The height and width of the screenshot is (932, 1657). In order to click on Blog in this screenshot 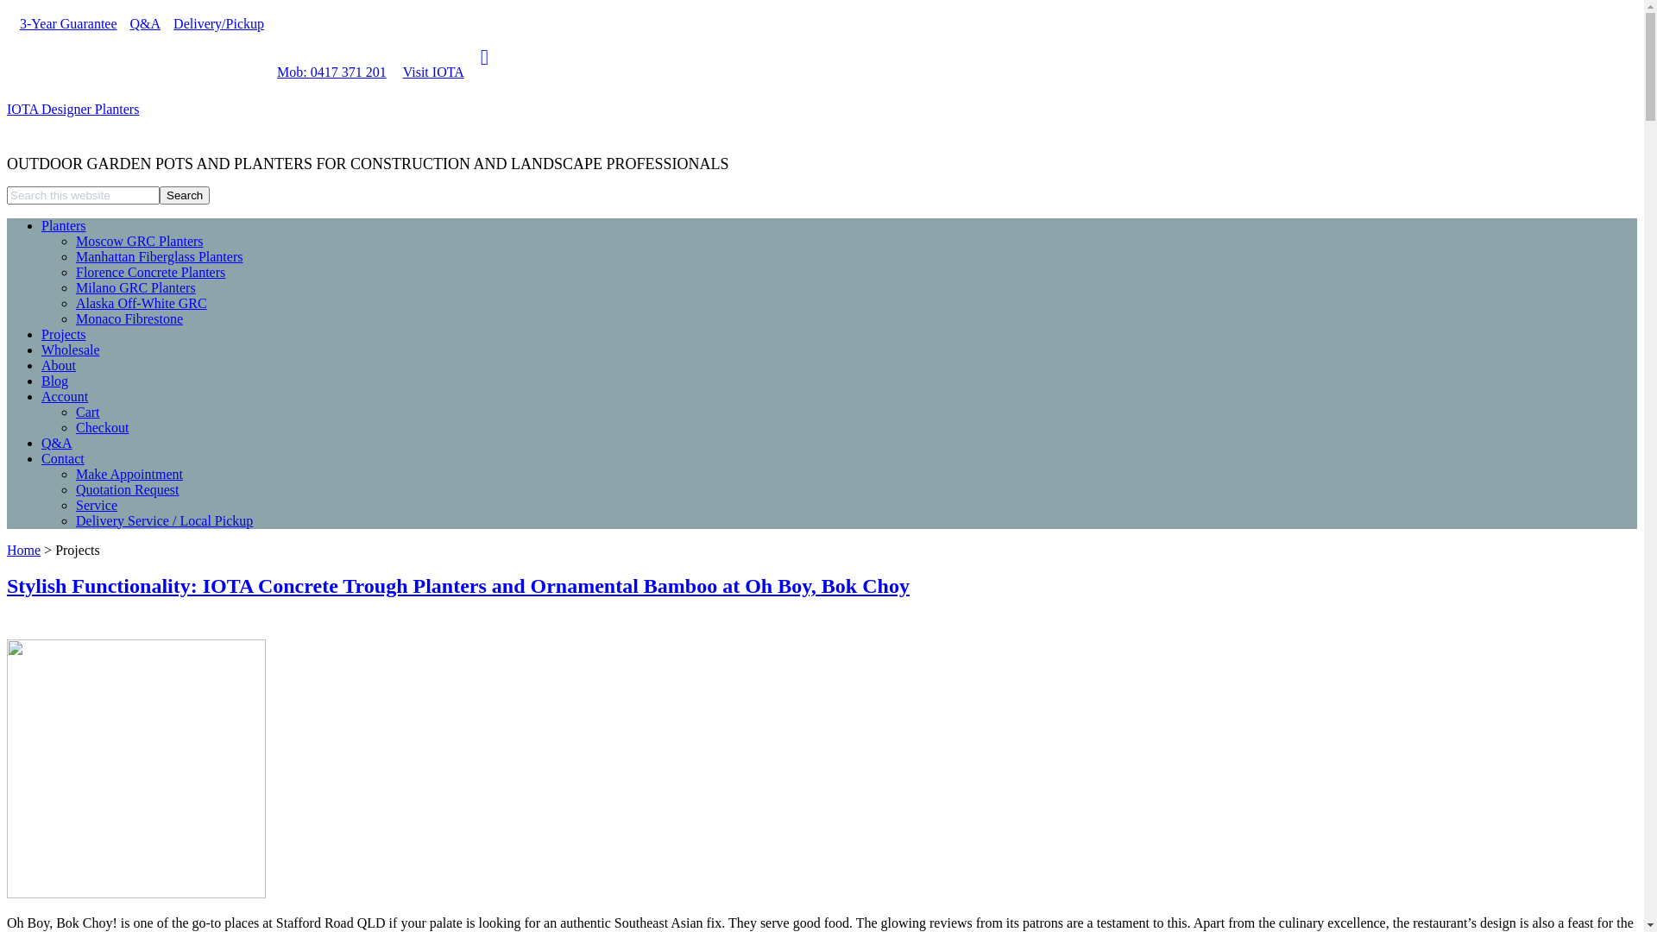, I will do `click(55, 381)`.